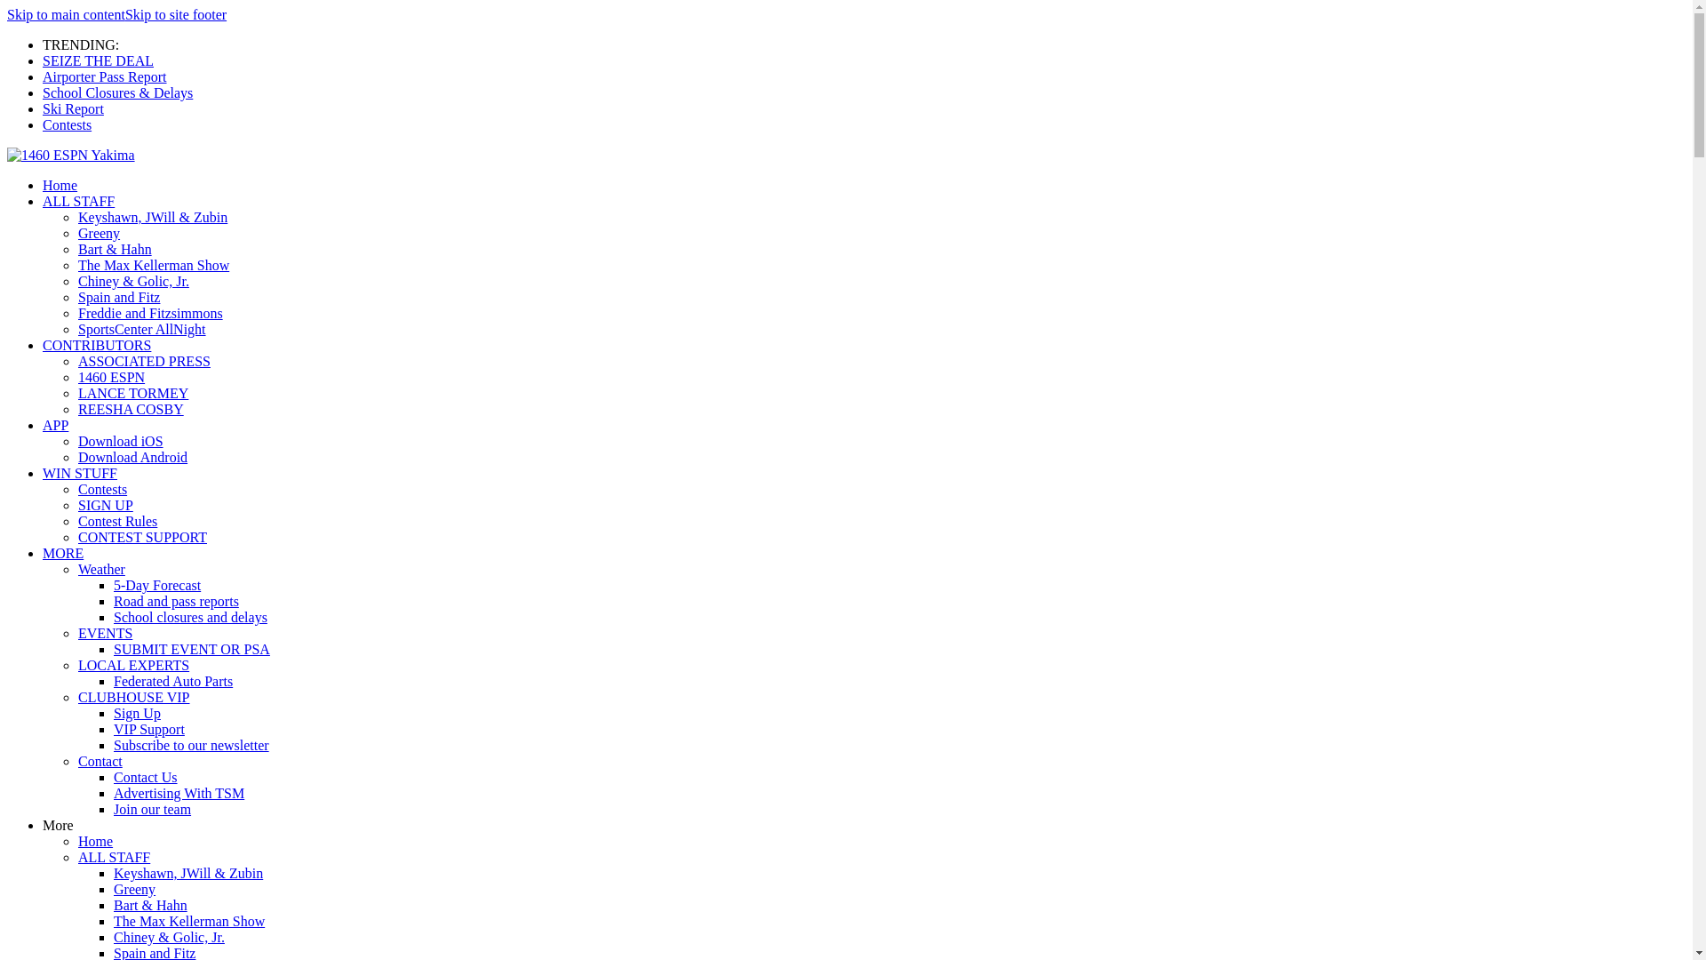 Image resolution: width=1706 pixels, height=960 pixels. What do you see at coordinates (117, 92) in the screenshot?
I see `School Closures & Delays` at bounding box center [117, 92].